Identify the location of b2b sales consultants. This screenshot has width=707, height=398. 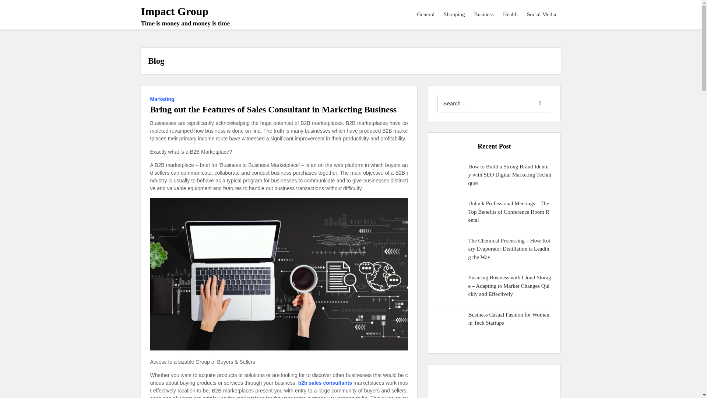
(185, 16).